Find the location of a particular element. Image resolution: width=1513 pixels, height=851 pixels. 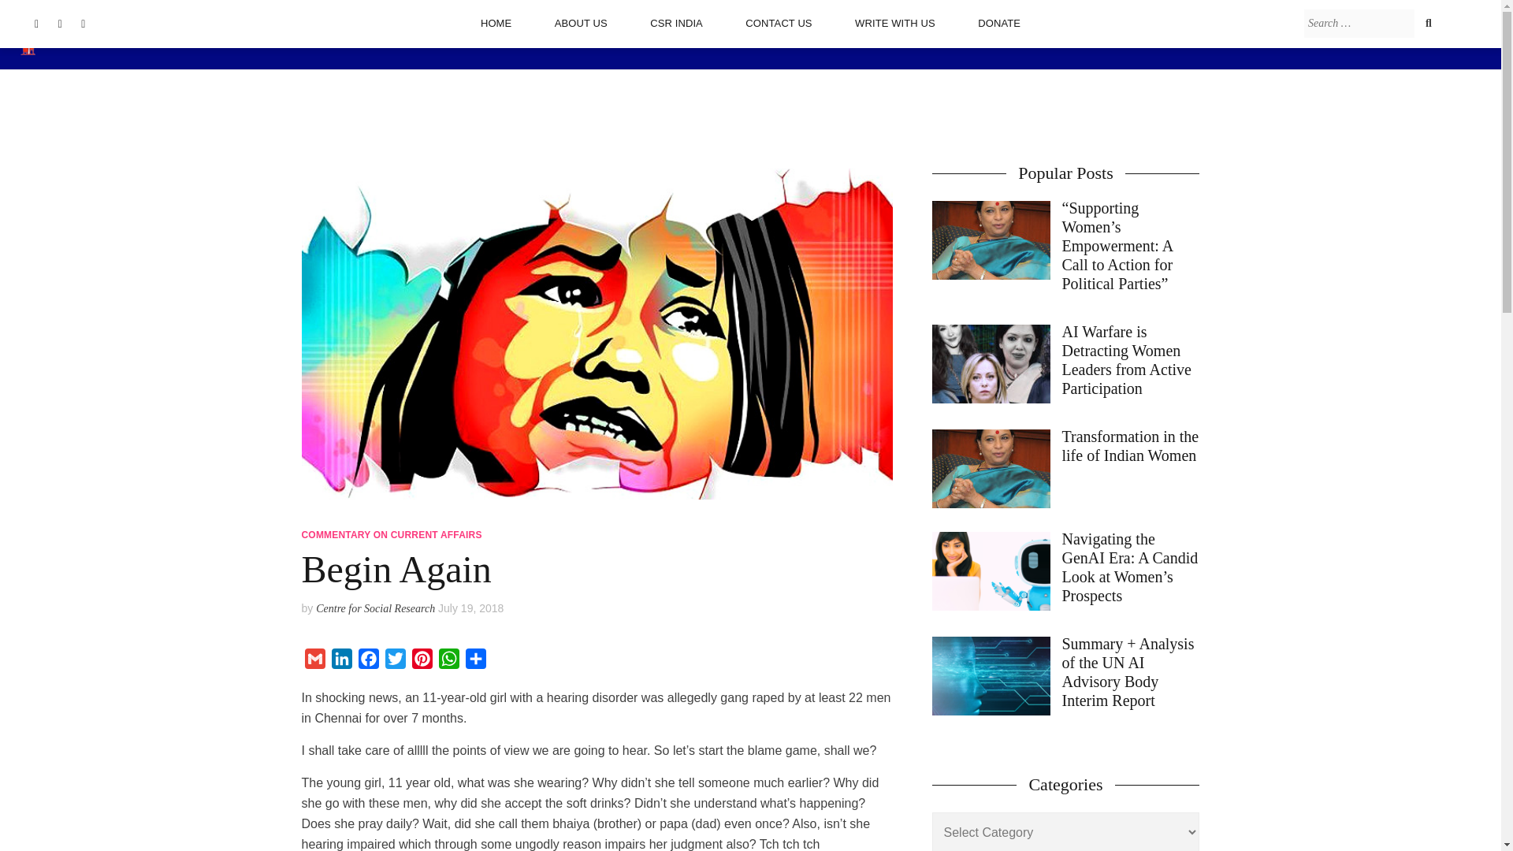

Facebook is located at coordinates (367, 662).